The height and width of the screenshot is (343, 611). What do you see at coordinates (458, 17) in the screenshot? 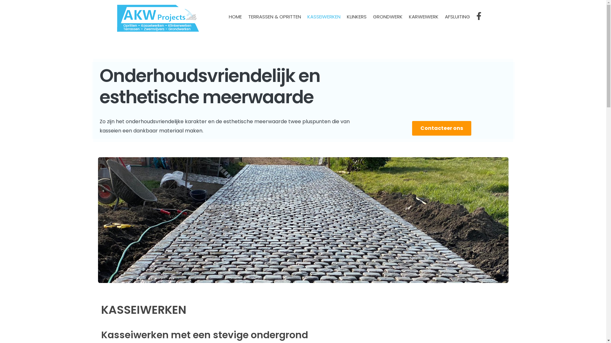
I see `AFSLUITING` at bounding box center [458, 17].